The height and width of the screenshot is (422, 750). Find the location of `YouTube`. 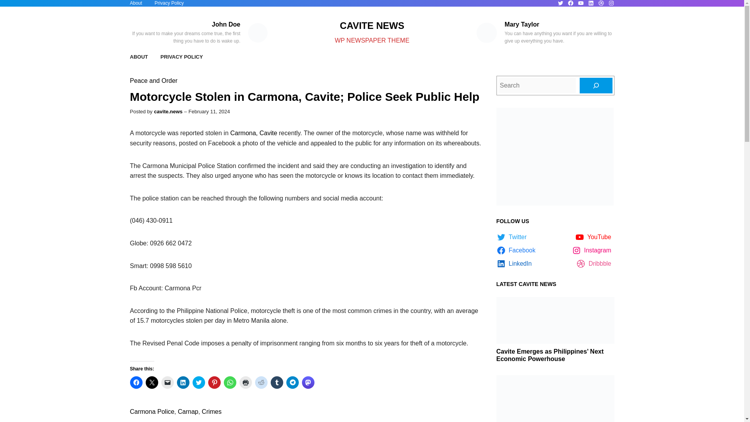

YouTube is located at coordinates (580, 3).